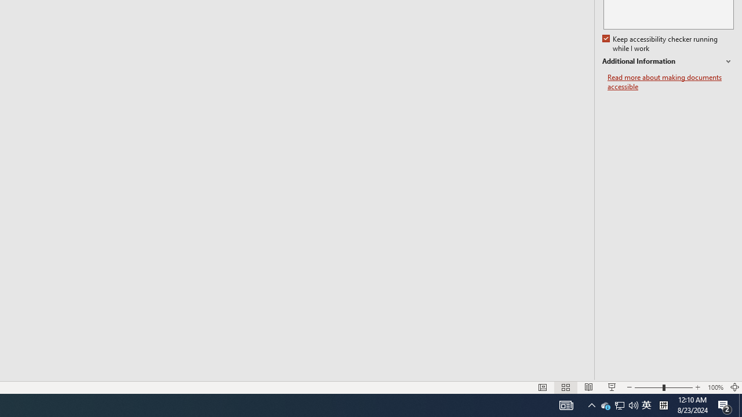 Image resolution: width=742 pixels, height=417 pixels. What do you see at coordinates (670, 82) in the screenshot?
I see `Read more about making documents accessible` at bounding box center [670, 82].